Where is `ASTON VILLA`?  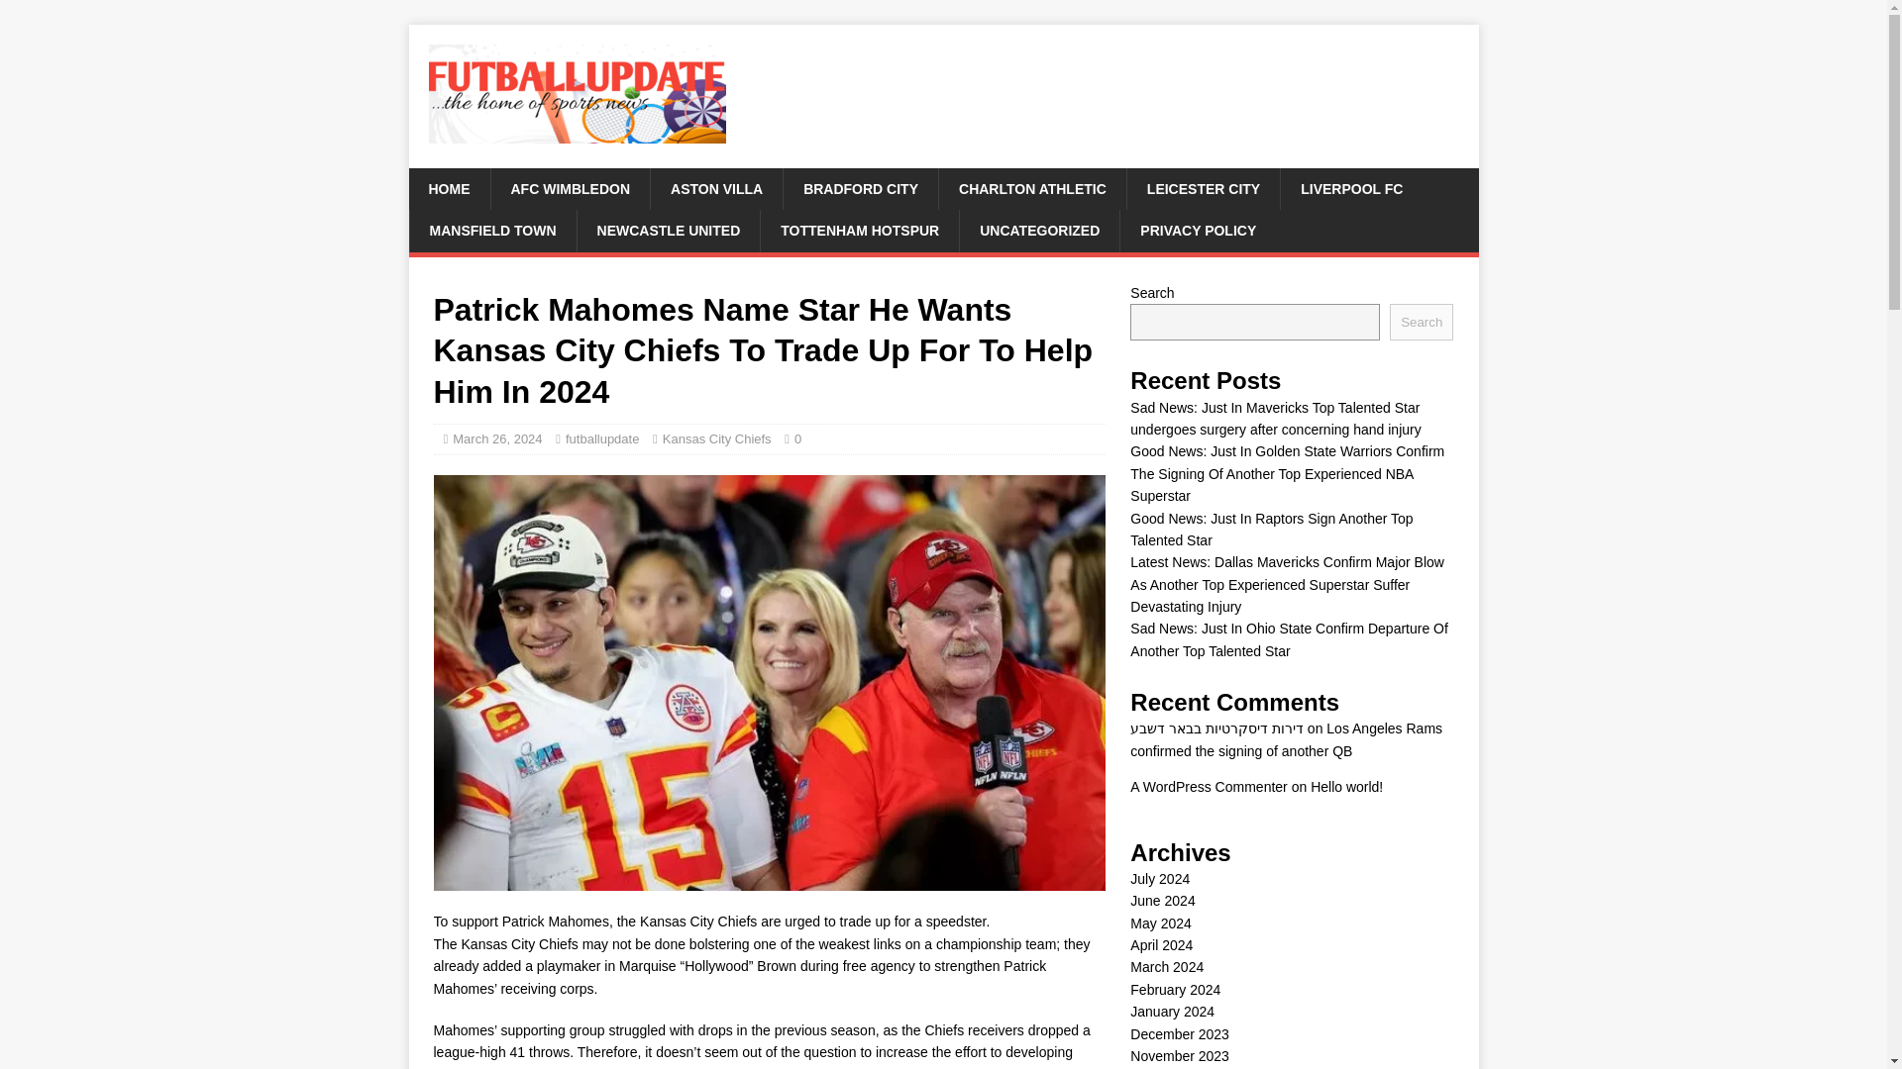
ASTON VILLA is located at coordinates (715, 188).